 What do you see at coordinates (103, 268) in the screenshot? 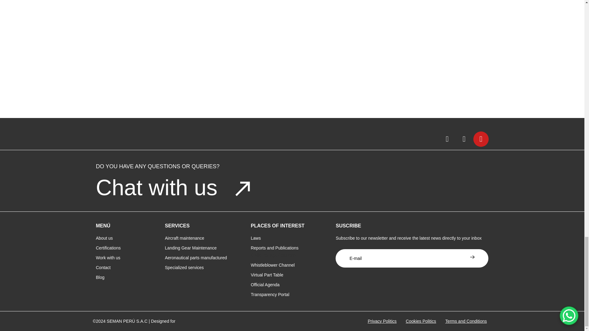
I see `Contact` at bounding box center [103, 268].